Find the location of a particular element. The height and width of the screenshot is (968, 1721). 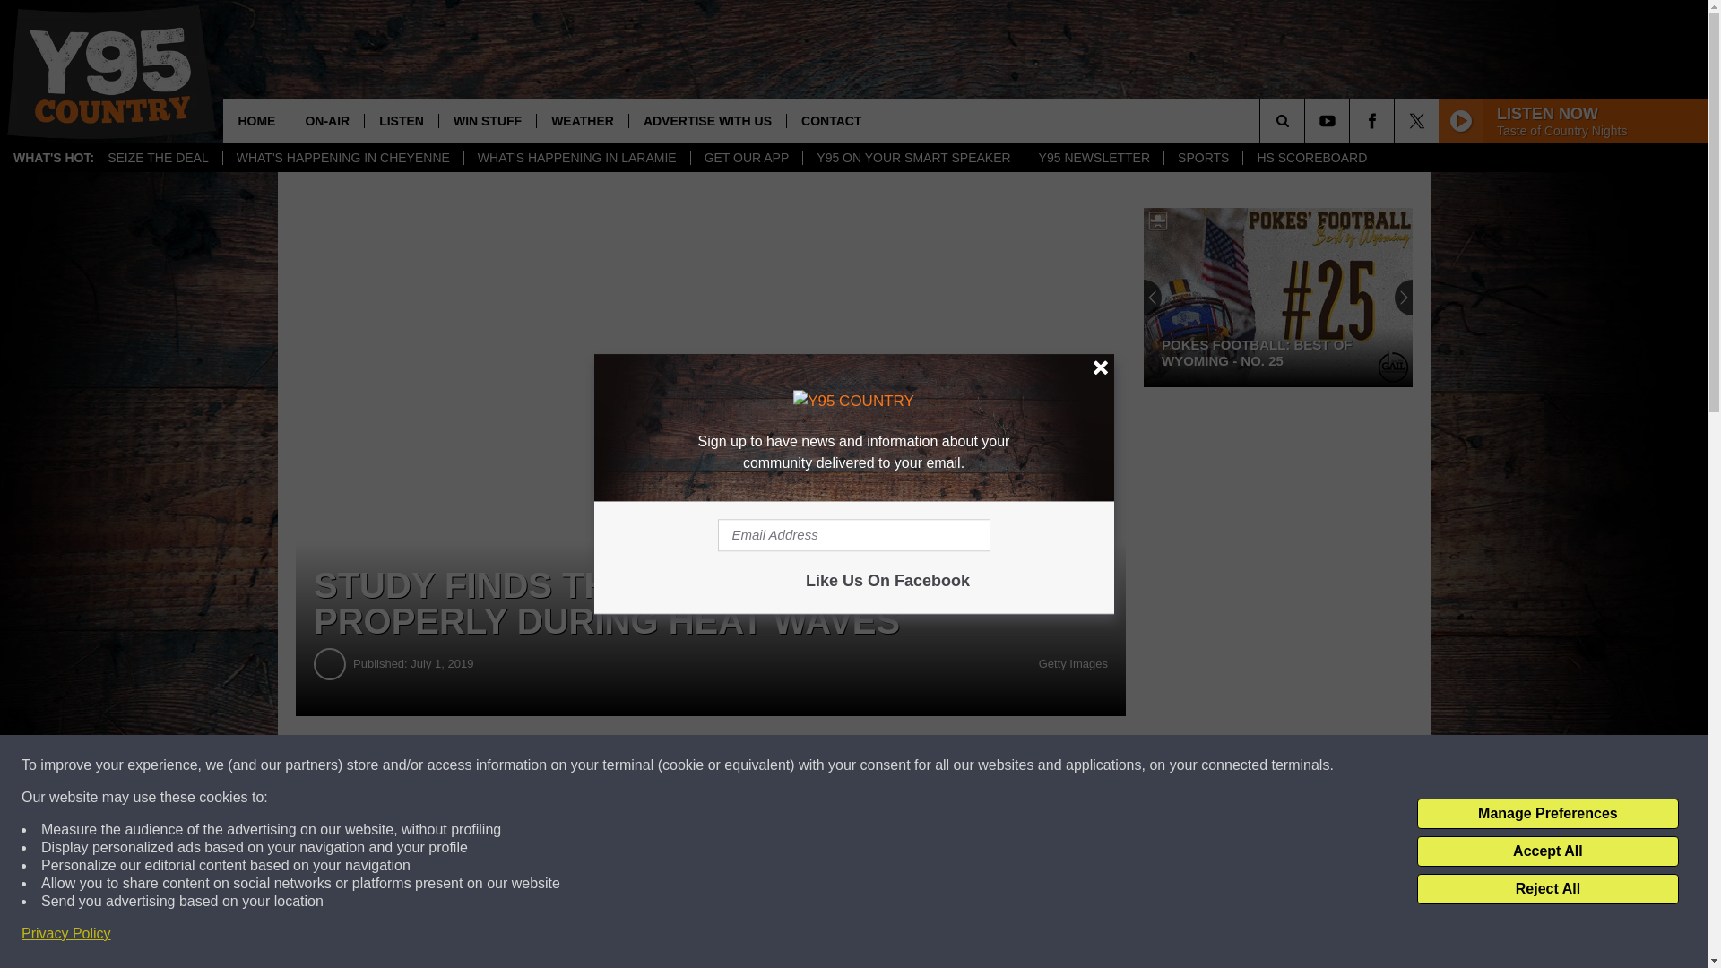

GET OUR APP is located at coordinates (746, 158).